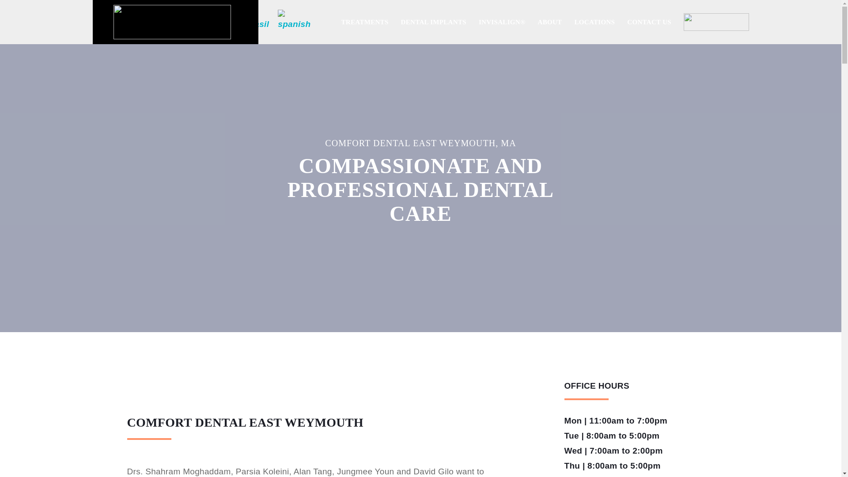 The image size is (848, 477). I want to click on DENTAL IMPLANTS, so click(434, 22).